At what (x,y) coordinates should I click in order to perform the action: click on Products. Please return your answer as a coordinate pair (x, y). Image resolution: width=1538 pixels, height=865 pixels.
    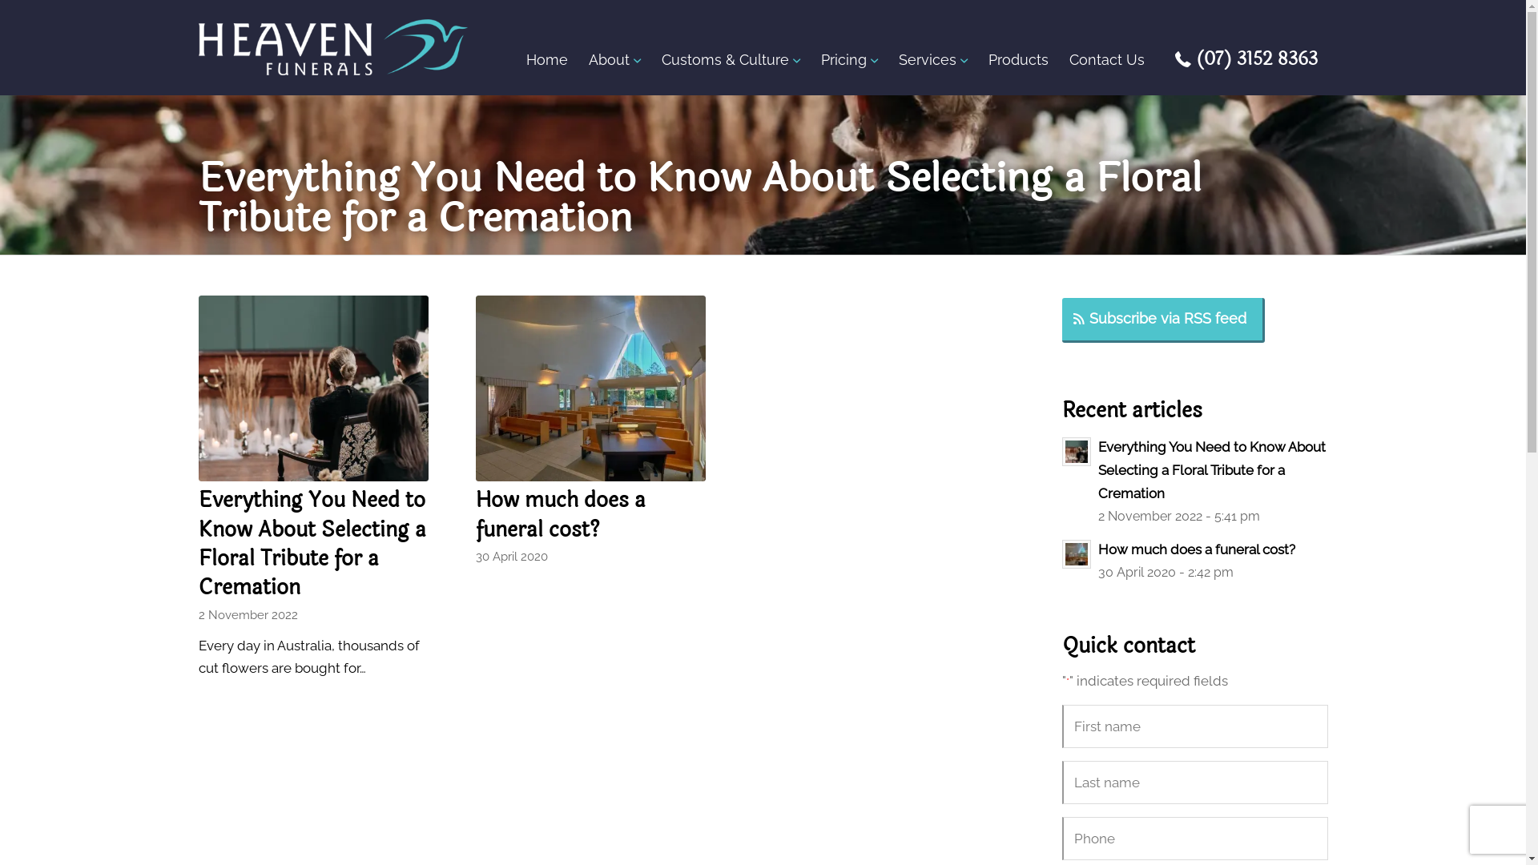
    Looking at the image, I should click on (1017, 59).